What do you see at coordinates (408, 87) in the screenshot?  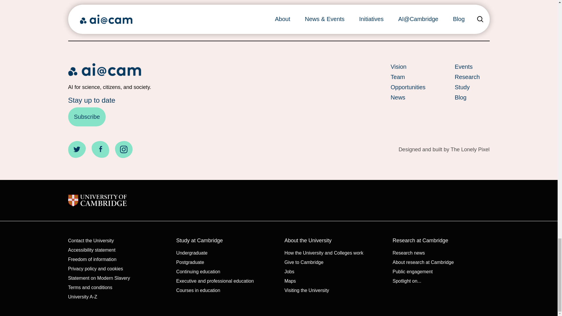 I see `Opportunities` at bounding box center [408, 87].